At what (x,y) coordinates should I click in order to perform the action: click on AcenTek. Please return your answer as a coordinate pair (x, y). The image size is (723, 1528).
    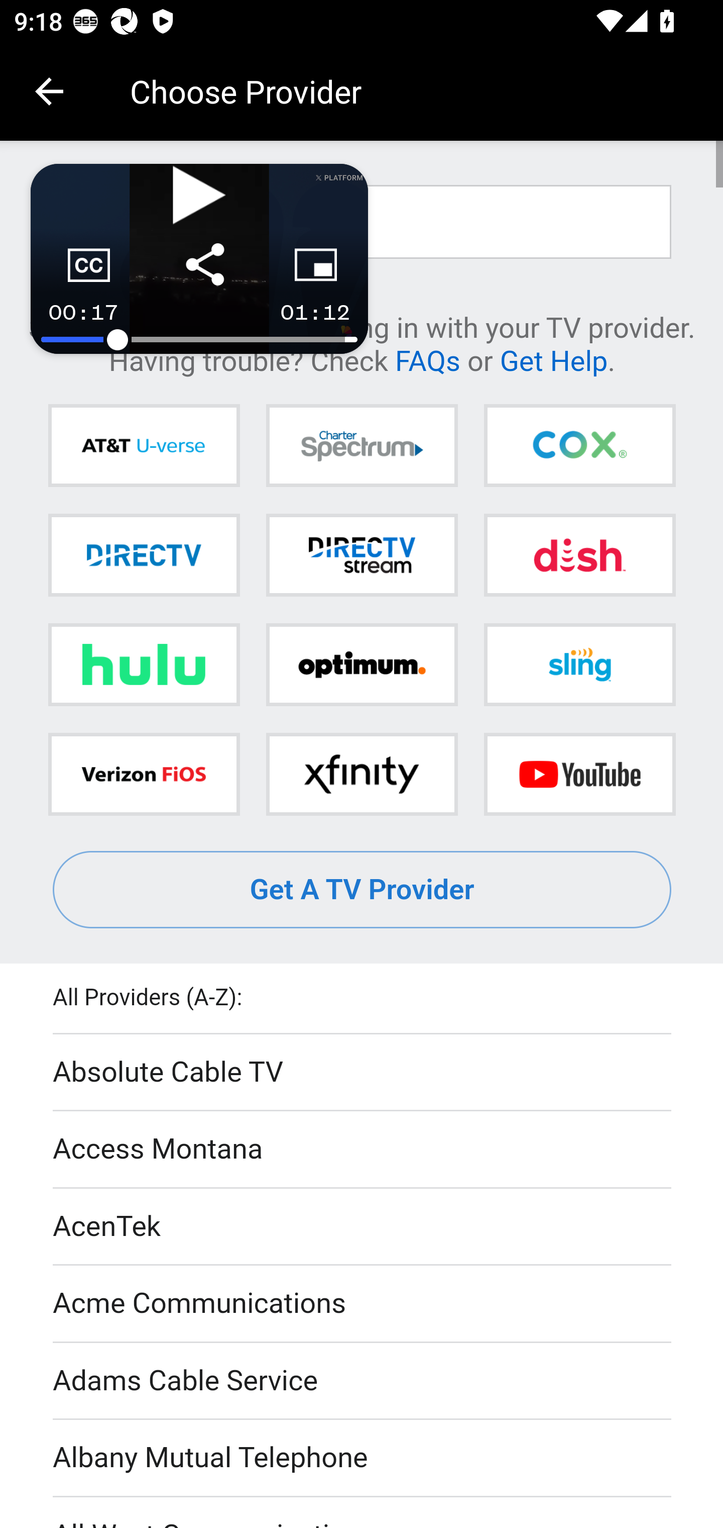
    Looking at the image, I should click on (363, 1227).